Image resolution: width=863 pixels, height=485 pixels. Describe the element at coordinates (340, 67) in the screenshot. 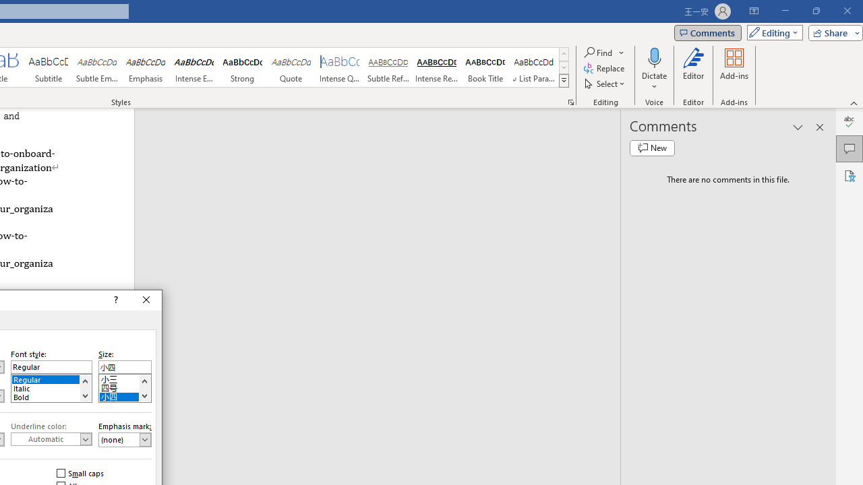

I see `Intense Quote` at that location.